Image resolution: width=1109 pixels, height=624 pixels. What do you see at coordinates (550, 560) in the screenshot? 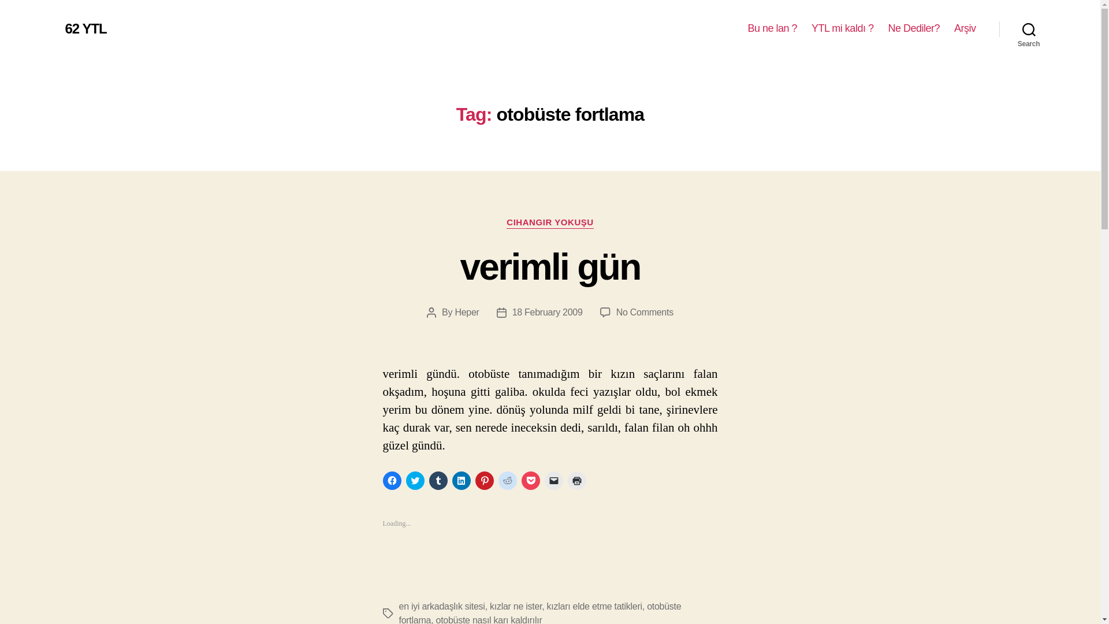
I see `Like or Reblog` at bounding box center [550, 560].